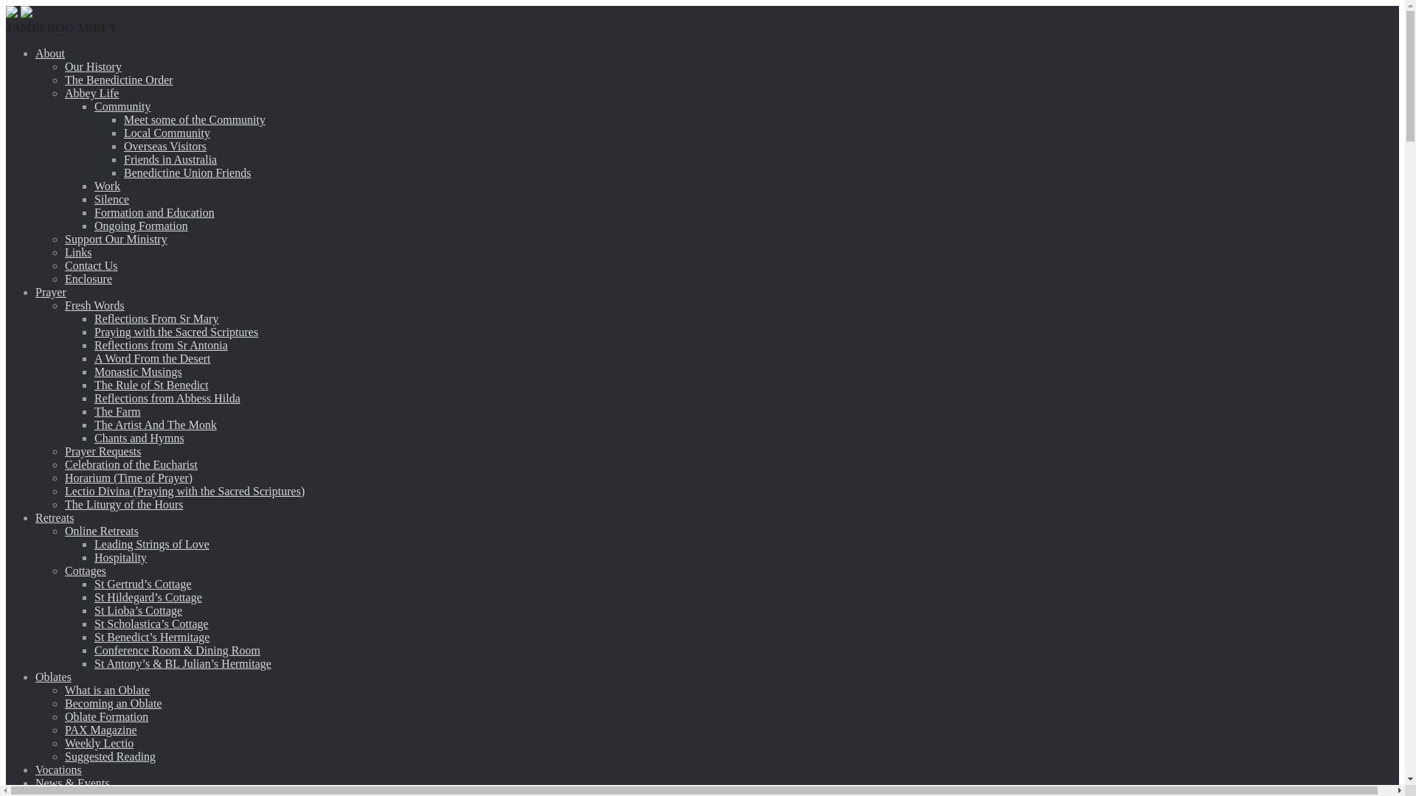 The image size is (1416, 796). I want to click on About, so click(50, 53).